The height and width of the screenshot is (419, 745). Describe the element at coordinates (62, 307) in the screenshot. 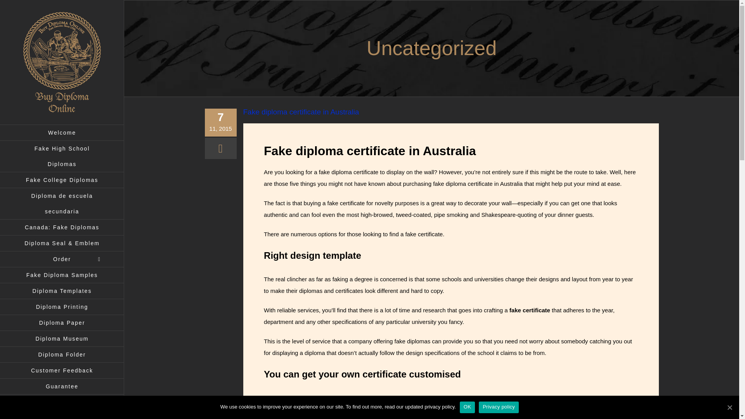

I see `Diploma Printing` at that location.